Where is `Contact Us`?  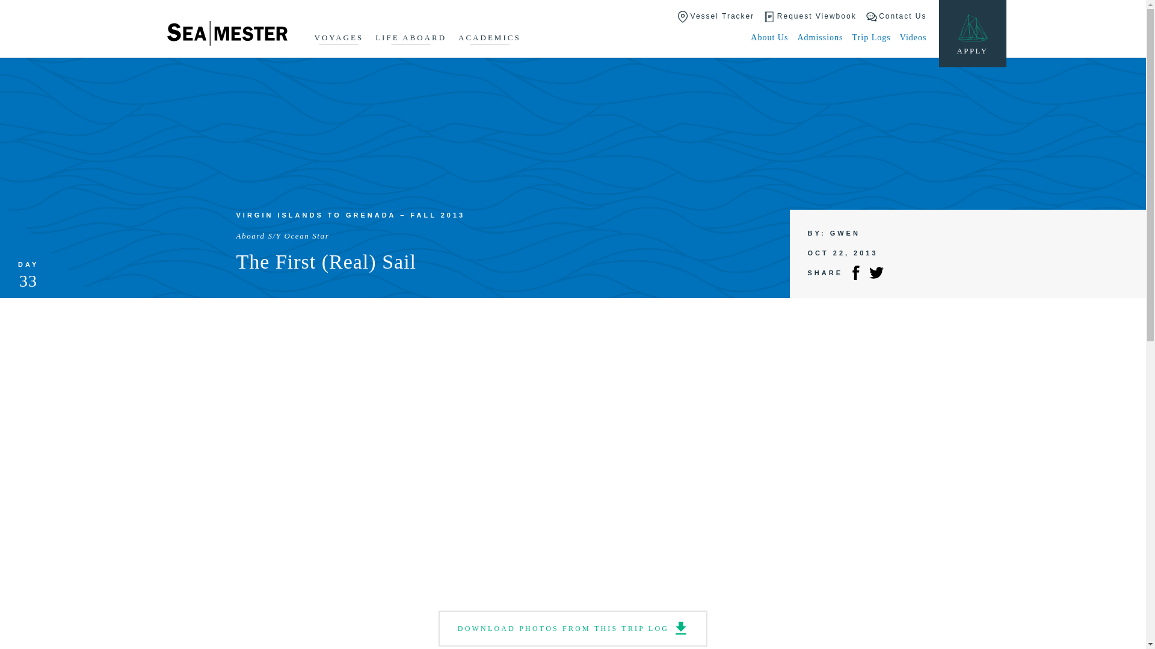 Contact Us is located at coordinates (896, 17).